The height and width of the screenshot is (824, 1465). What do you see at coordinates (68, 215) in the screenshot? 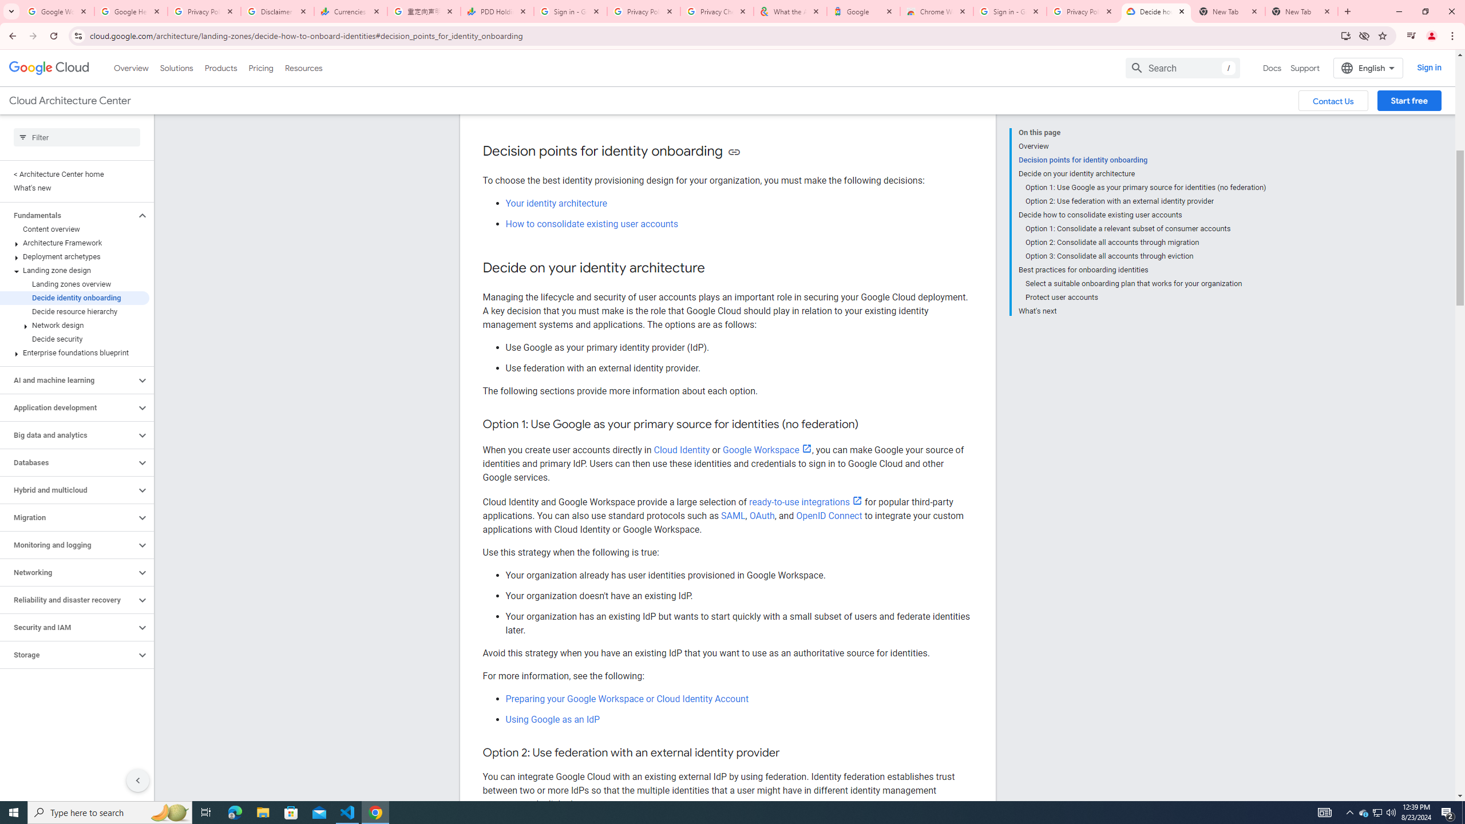
I see `Fundamentals` at bounding box center [68, 215].